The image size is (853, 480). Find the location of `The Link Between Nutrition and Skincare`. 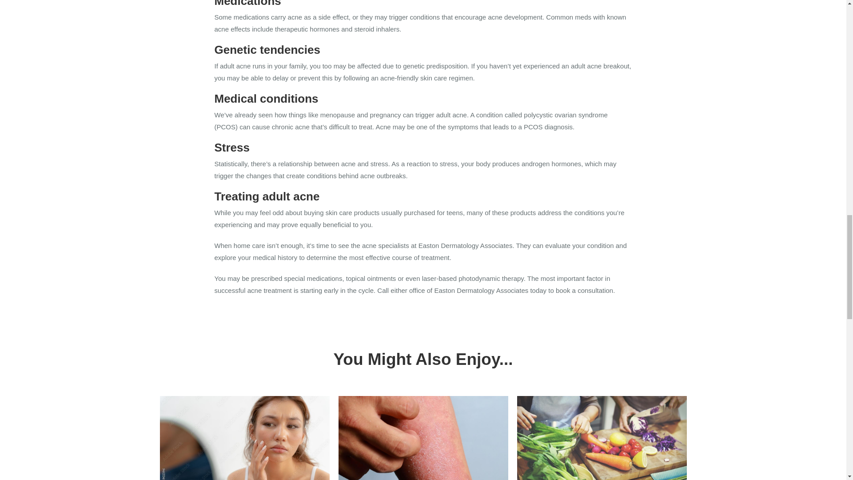

The Link Between Nutrition and Skincare is located at coordinates (602, 438).